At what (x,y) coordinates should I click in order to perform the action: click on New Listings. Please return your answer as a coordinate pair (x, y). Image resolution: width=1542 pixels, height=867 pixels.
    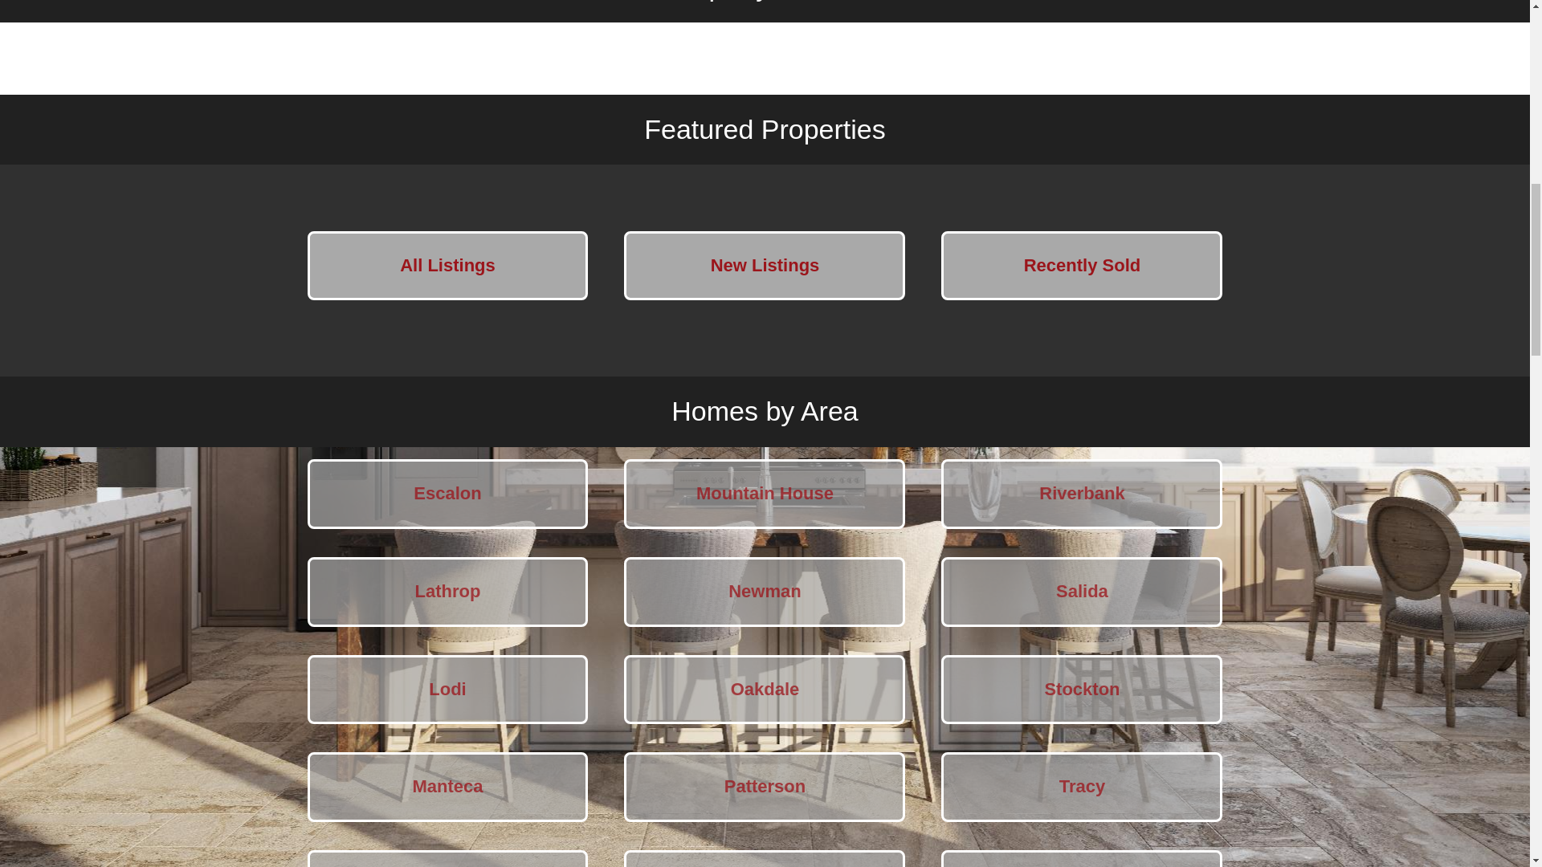
    Looking at the image, I should click on (765, 266).